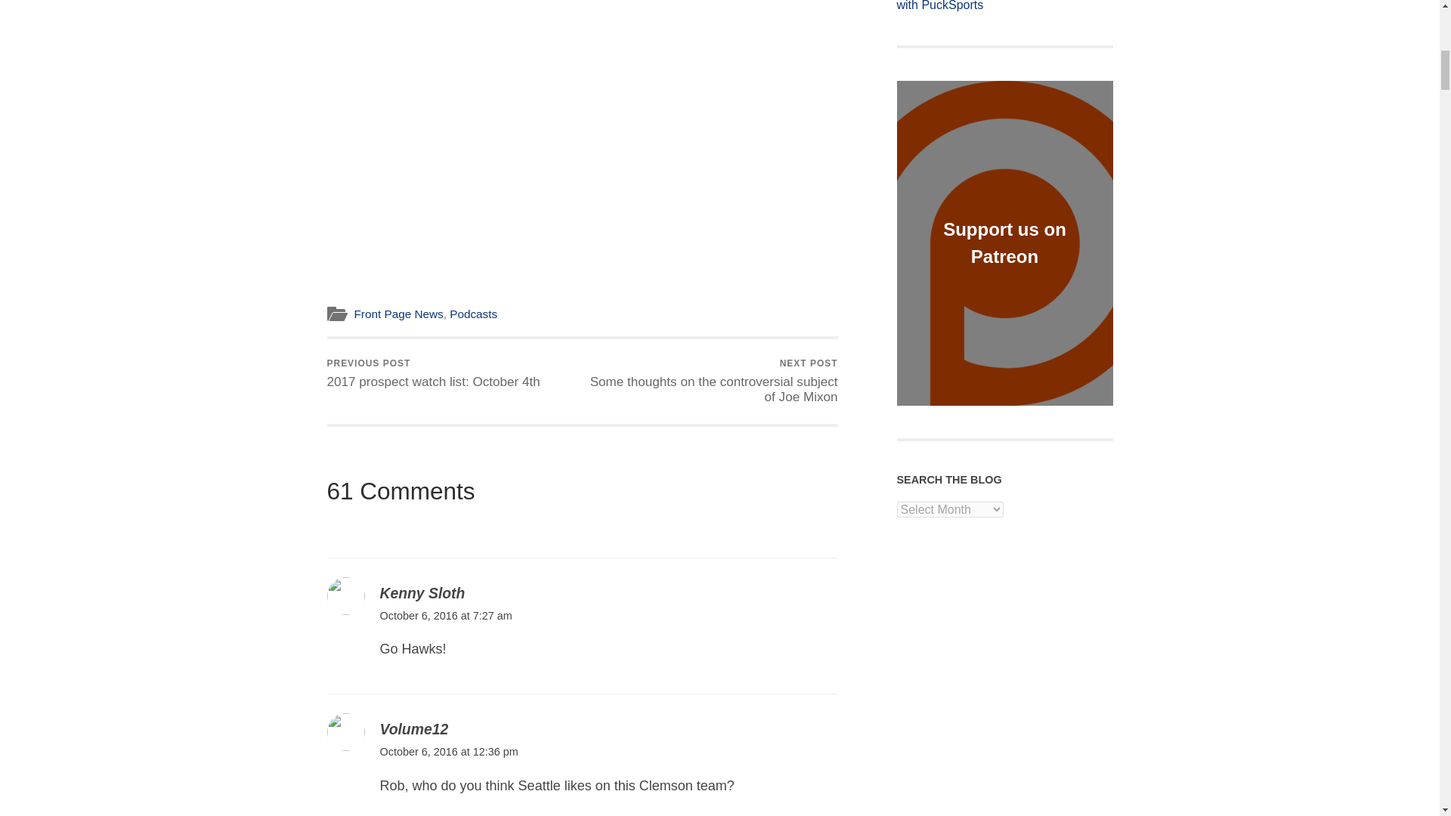 The image size is (1451, 816). I want to click on Podcasts, so click(473, 314).